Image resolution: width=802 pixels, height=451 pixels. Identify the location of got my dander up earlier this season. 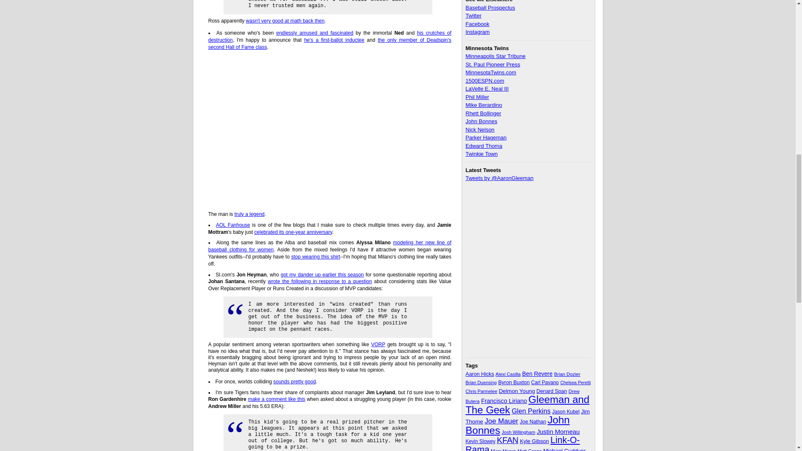
(322, 274).